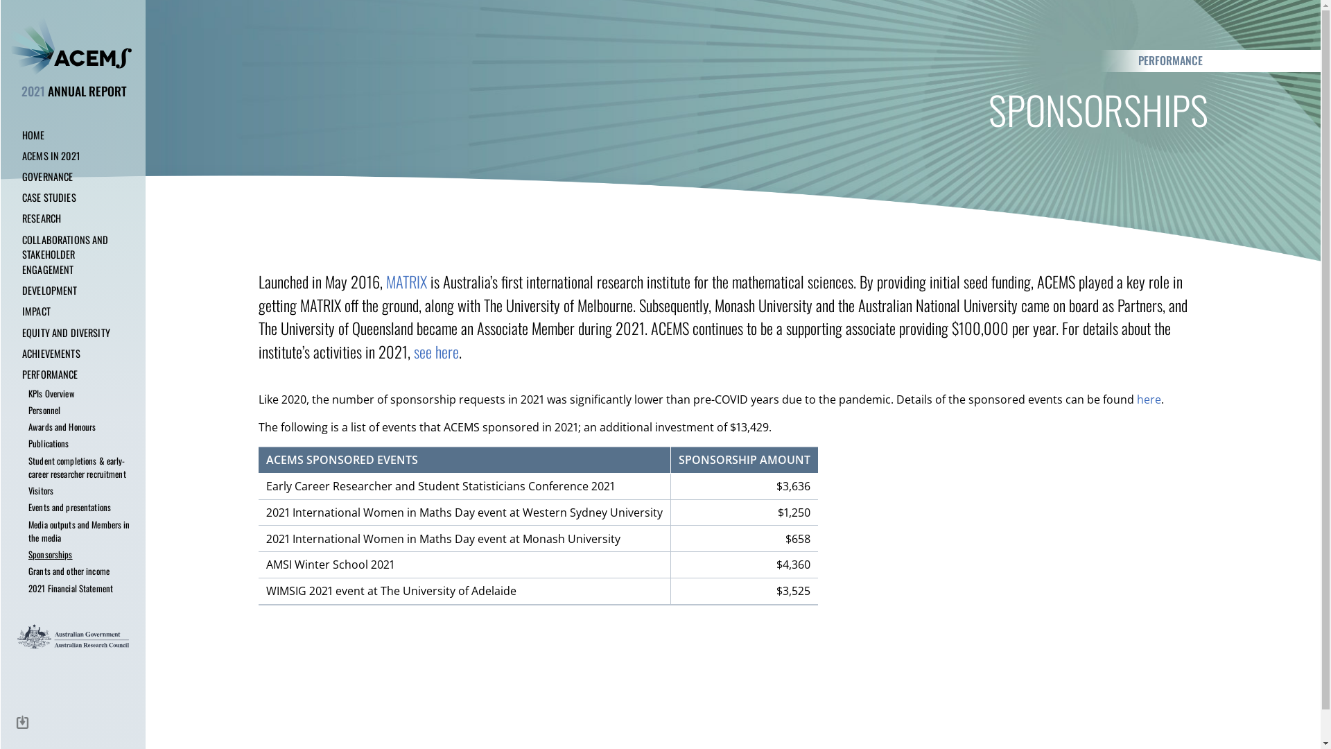  I want to click on here, so click(1149, 399).